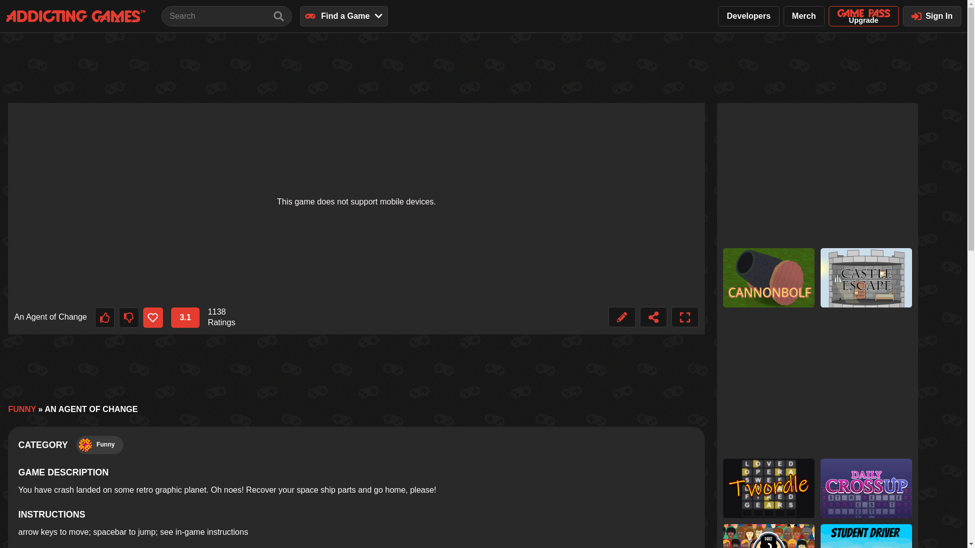 The image size is (975, 548). What do you see at coordinates (932, 16) in the screenshot?
I see `Sign In` at bounding box center [932, 16].